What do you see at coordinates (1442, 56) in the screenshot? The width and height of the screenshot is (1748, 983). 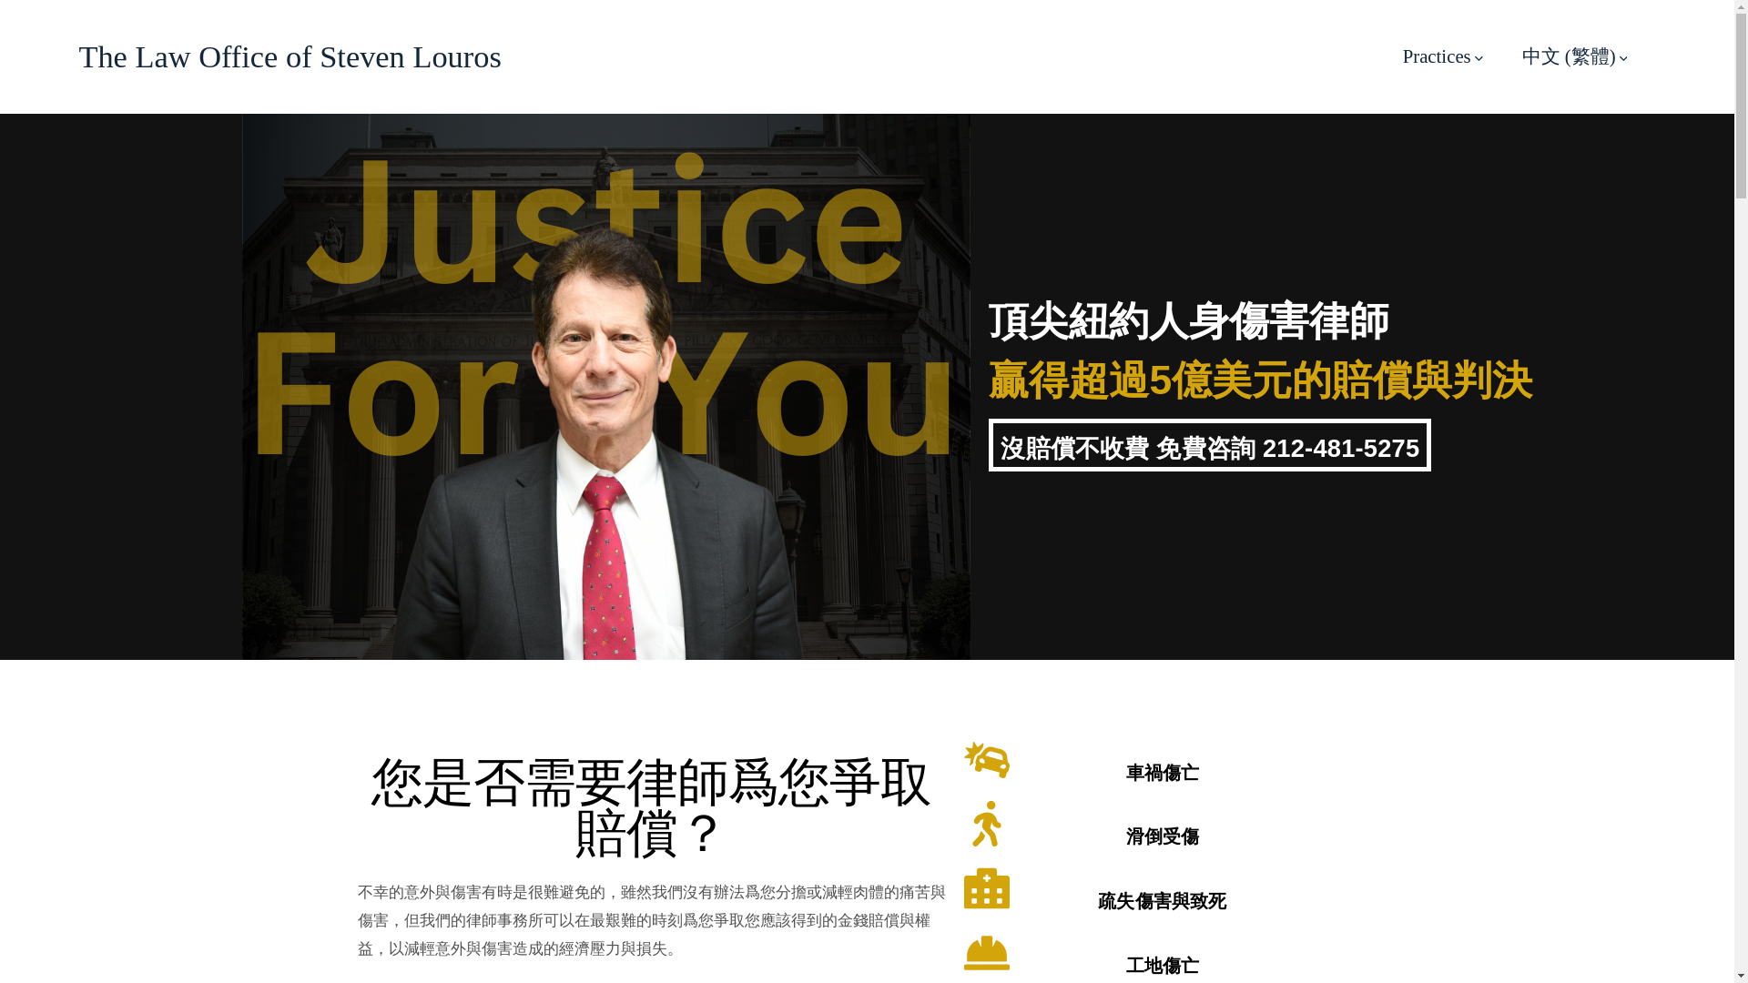 I see `Practices` at bounding box center [1442, 56].